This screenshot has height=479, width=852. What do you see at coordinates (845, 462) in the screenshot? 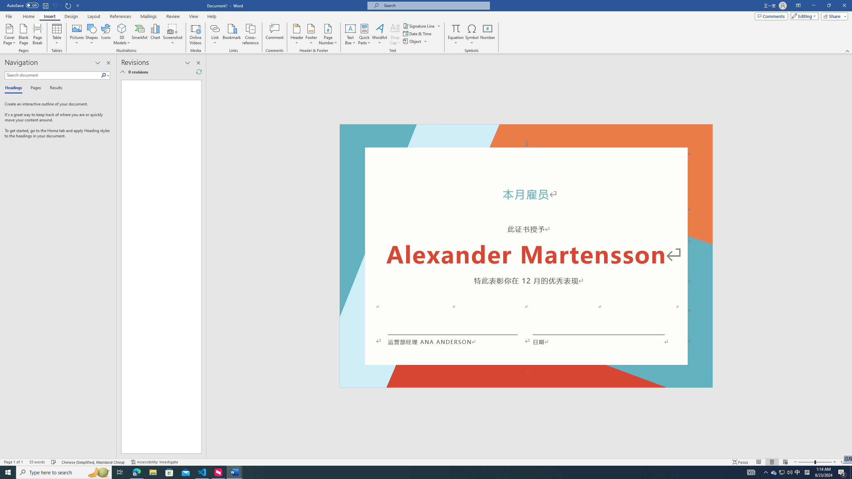
I see `Zoom 100%` at bounding box center [845, 462].